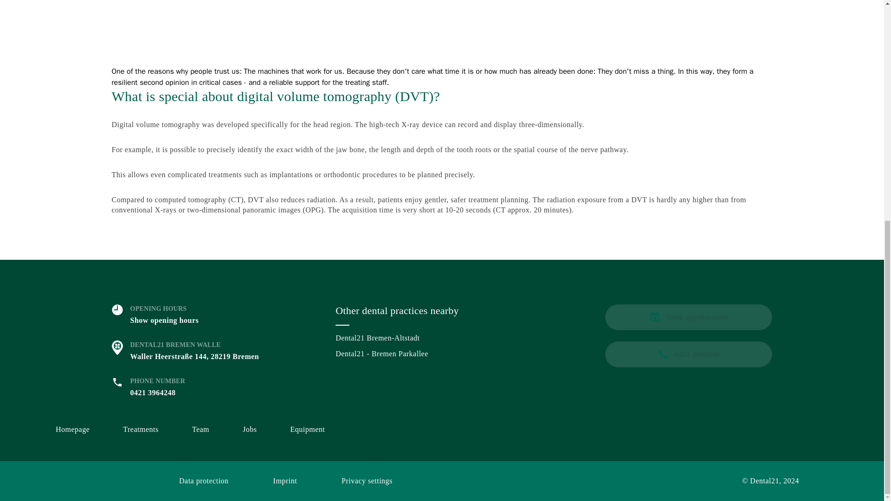 This screenshot has height=501, width=891. I want to click on Dental21 - Bremen Parkallee, so click(442, 353).